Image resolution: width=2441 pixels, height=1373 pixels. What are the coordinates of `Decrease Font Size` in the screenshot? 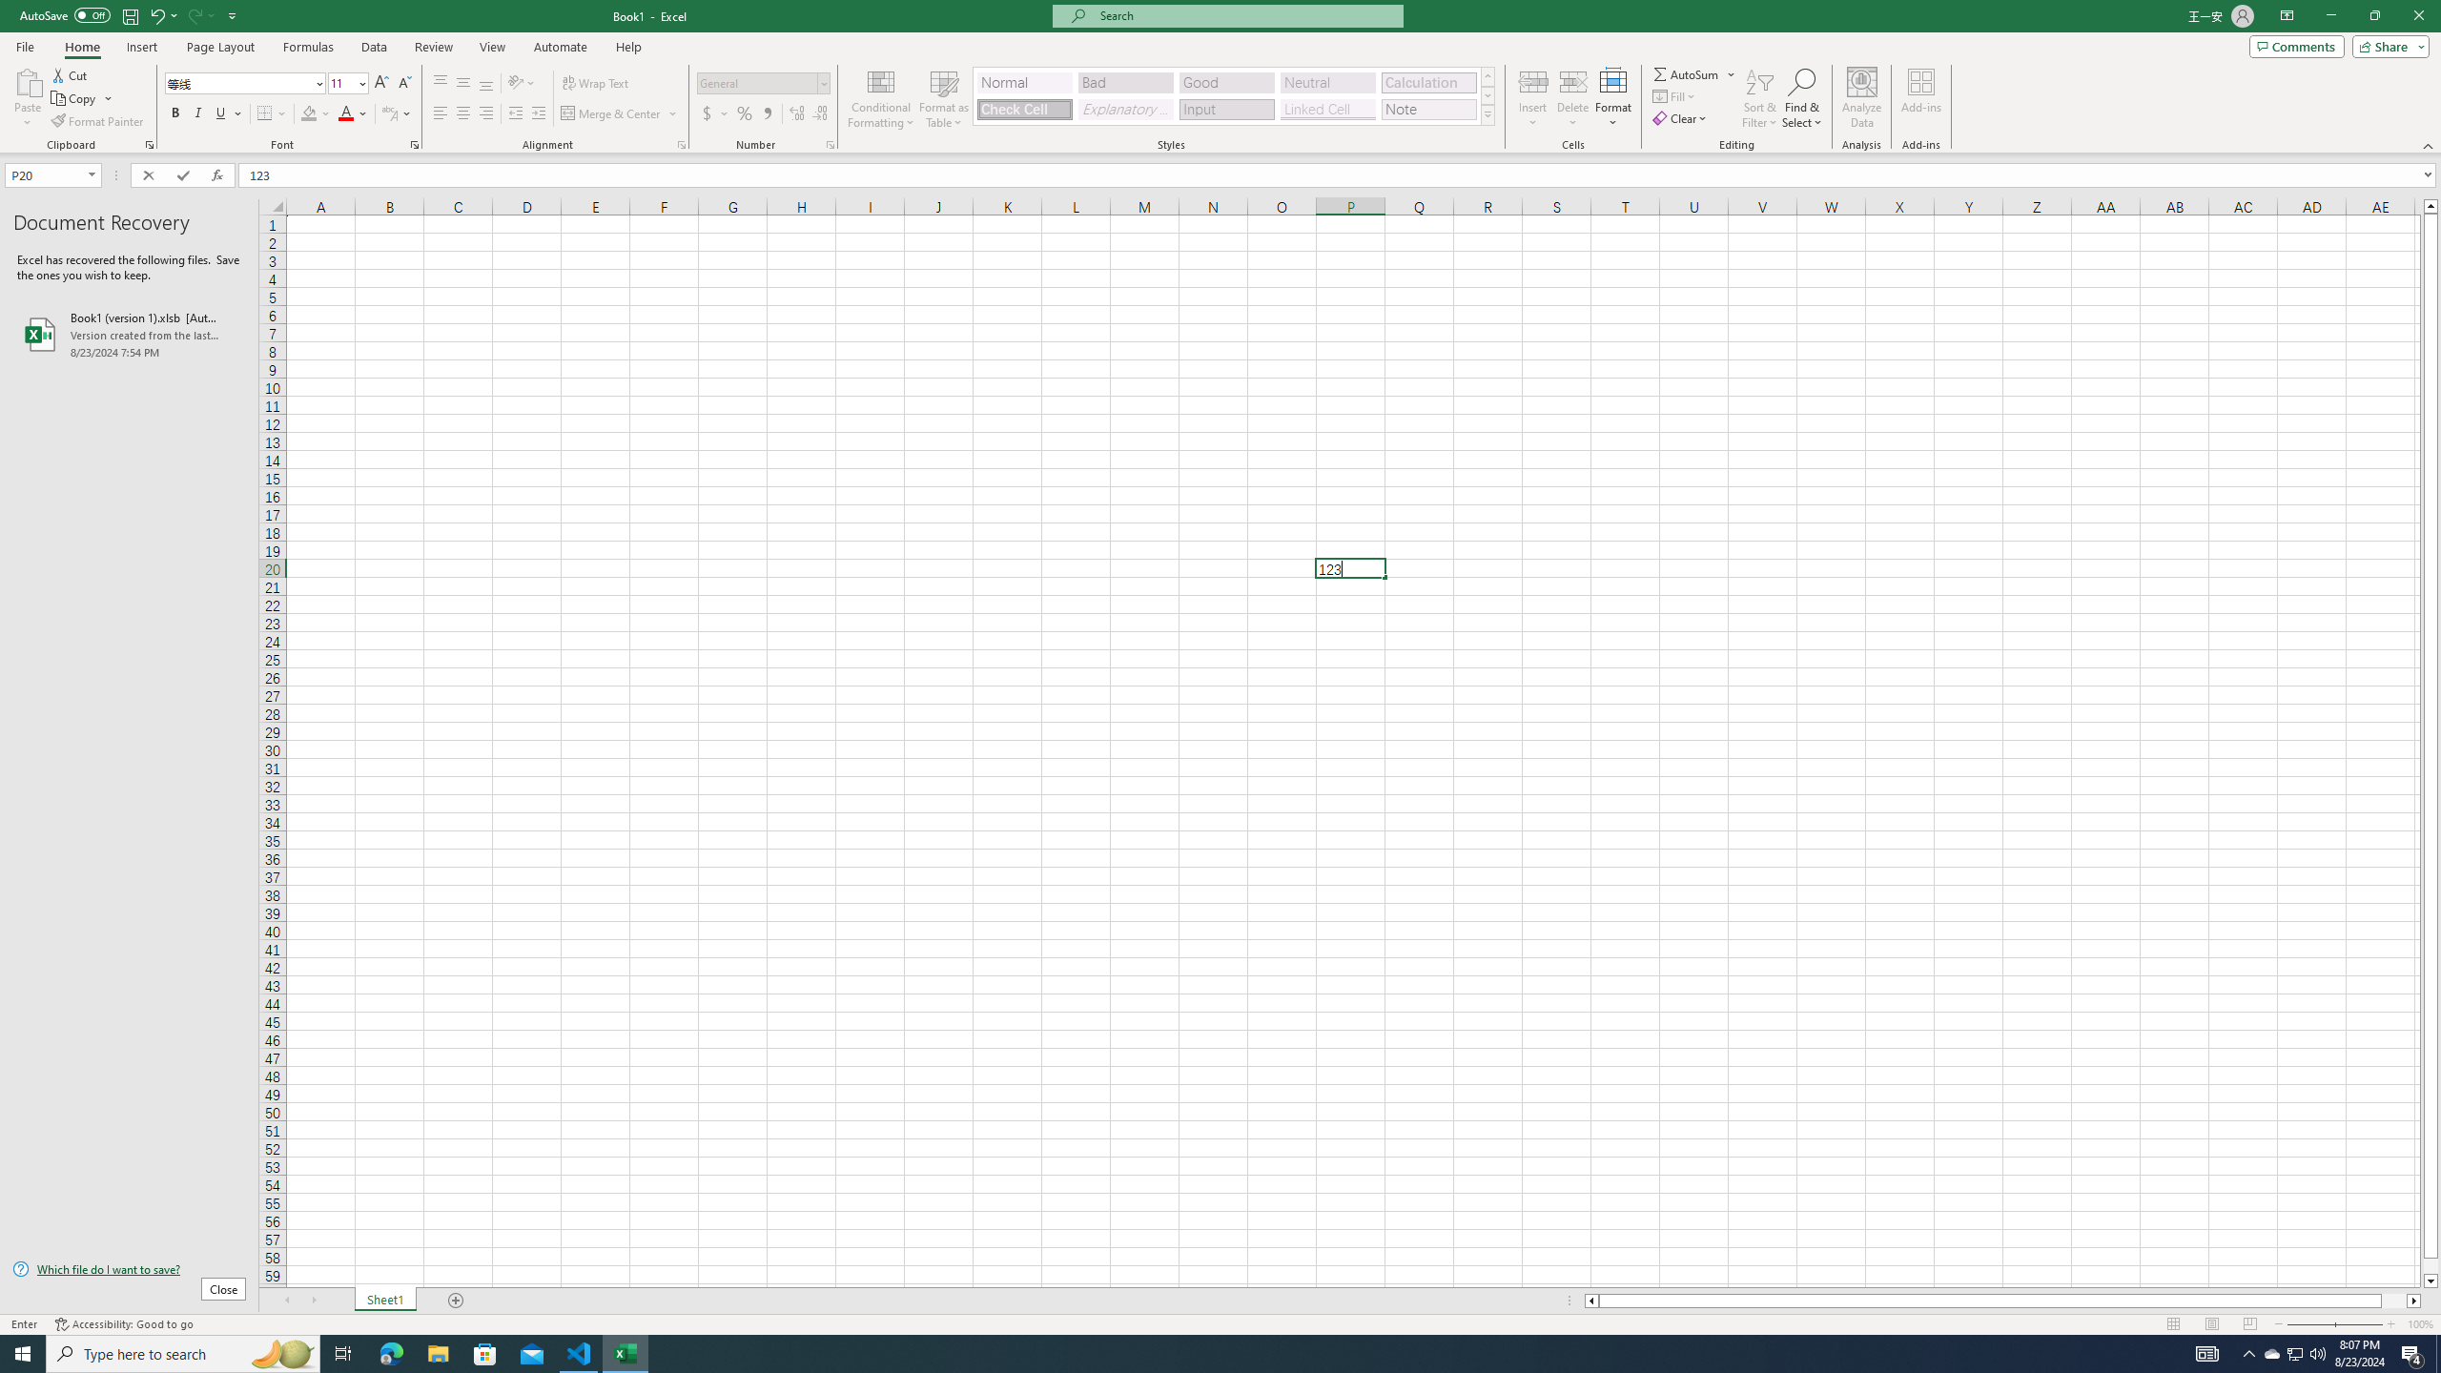 It's located at (404, 84).